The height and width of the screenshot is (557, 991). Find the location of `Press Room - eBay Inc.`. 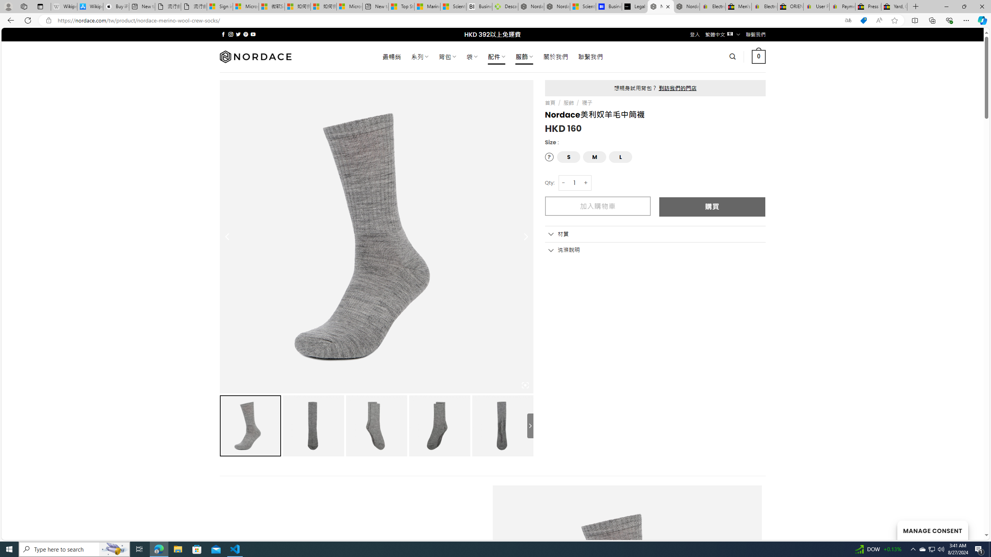

Press Room - eBay Inc. is located at coordinates (869, 7).